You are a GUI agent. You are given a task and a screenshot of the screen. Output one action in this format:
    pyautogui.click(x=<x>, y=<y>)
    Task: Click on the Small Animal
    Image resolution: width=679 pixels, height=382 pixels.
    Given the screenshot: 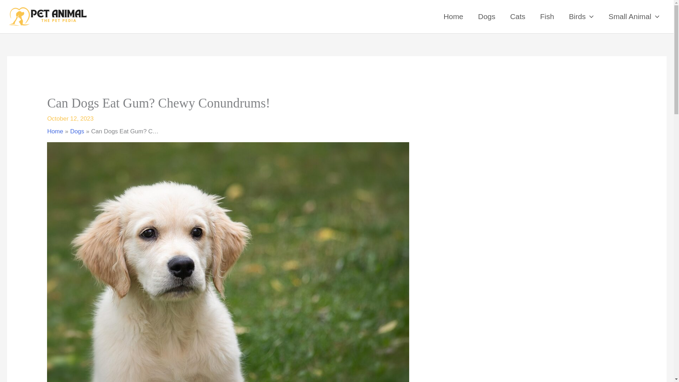 What is the action you would take?
    pyautogui.click(x=634, y=16)
    